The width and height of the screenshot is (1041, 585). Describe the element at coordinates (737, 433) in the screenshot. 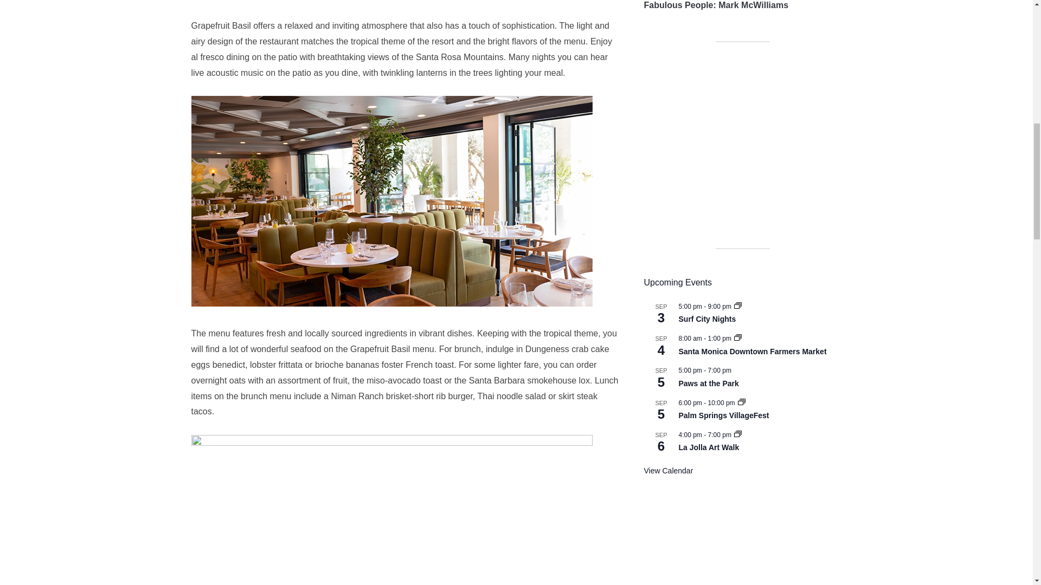

I see `Event Series` at that location.